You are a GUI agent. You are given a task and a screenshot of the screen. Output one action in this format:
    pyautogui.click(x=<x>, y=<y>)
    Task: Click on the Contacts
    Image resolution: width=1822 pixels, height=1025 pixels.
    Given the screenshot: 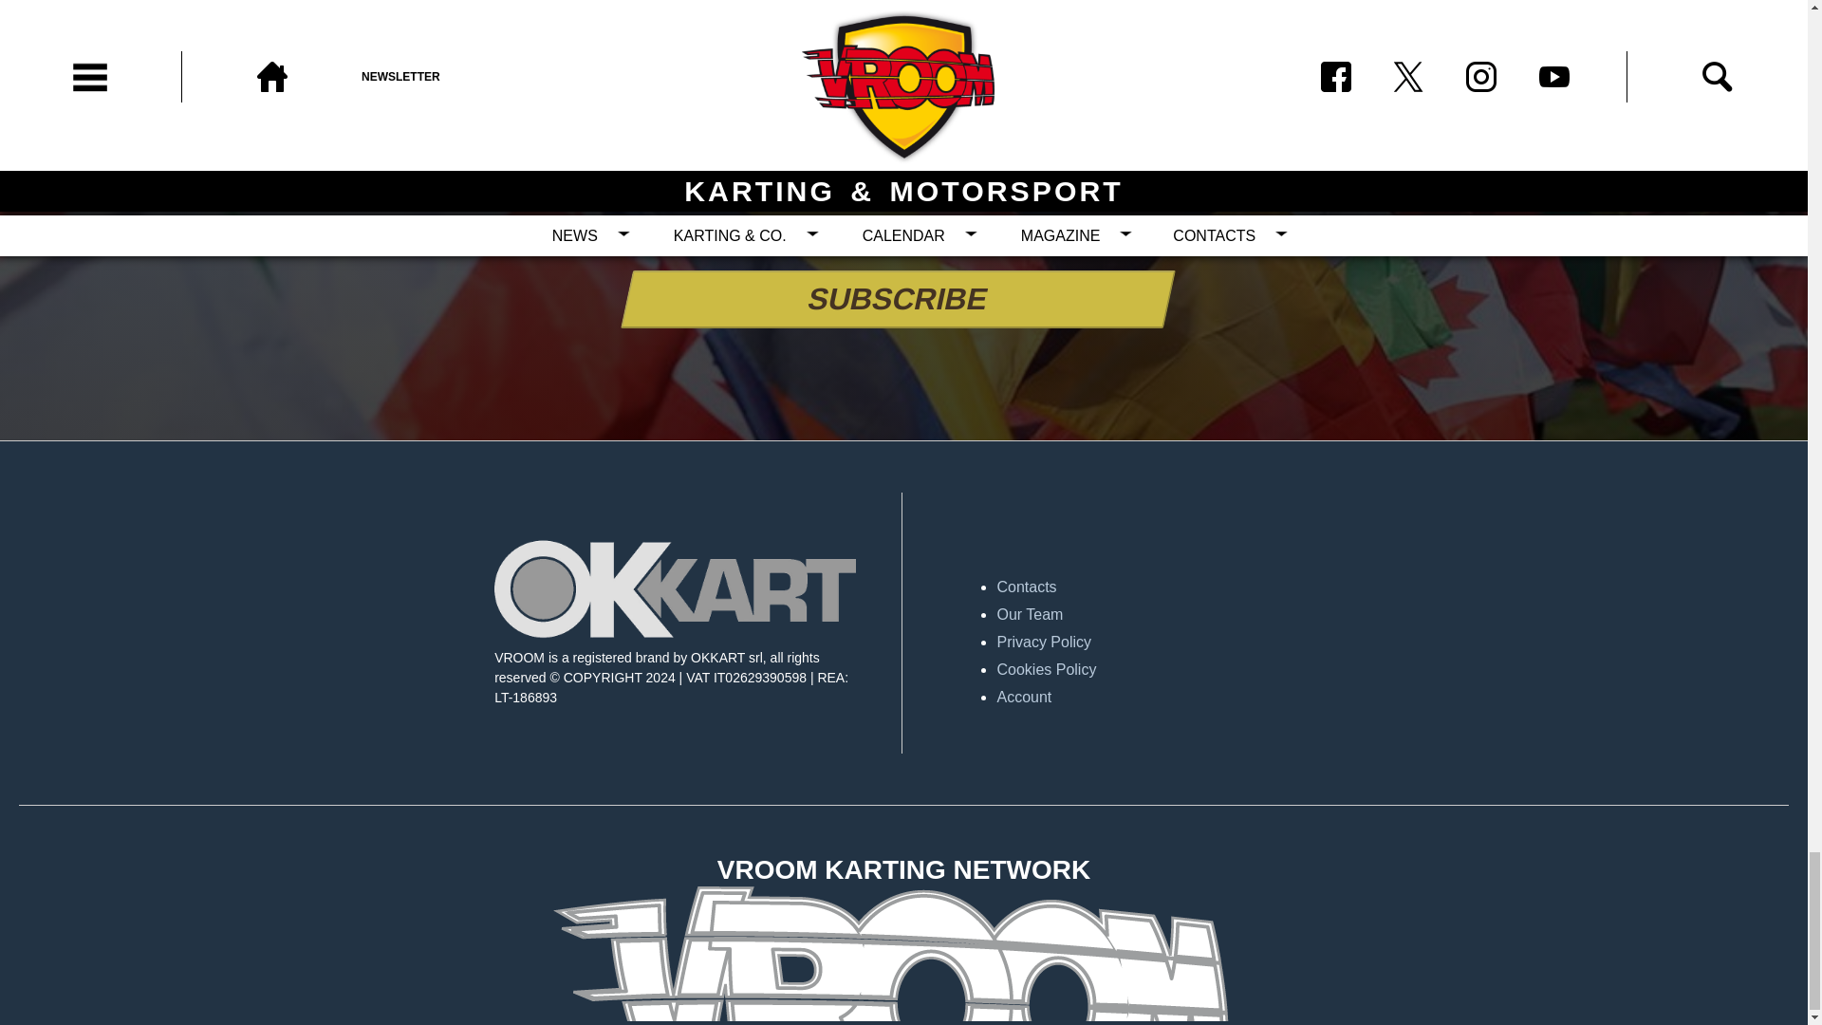 What is the action you would take?
    pyautogui.click(x=1177, y=587)
    